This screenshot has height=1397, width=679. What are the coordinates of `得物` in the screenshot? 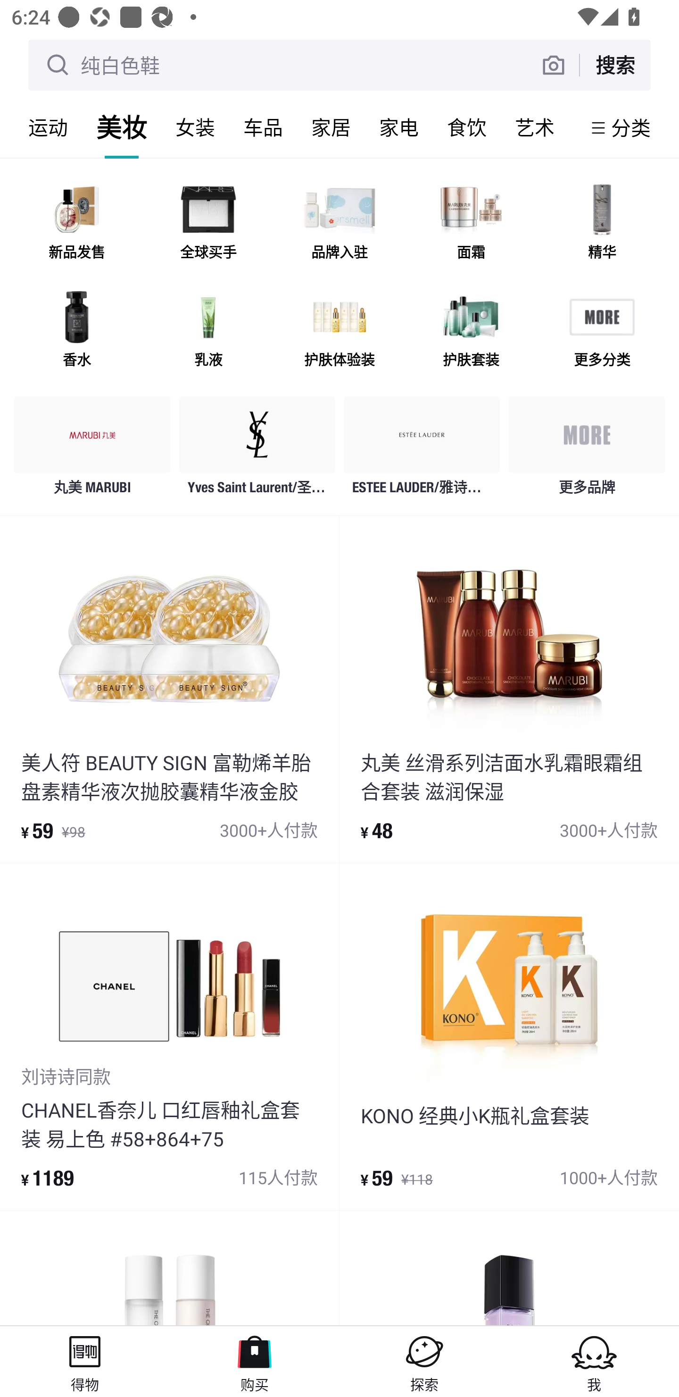 It's located at (85, 1361).